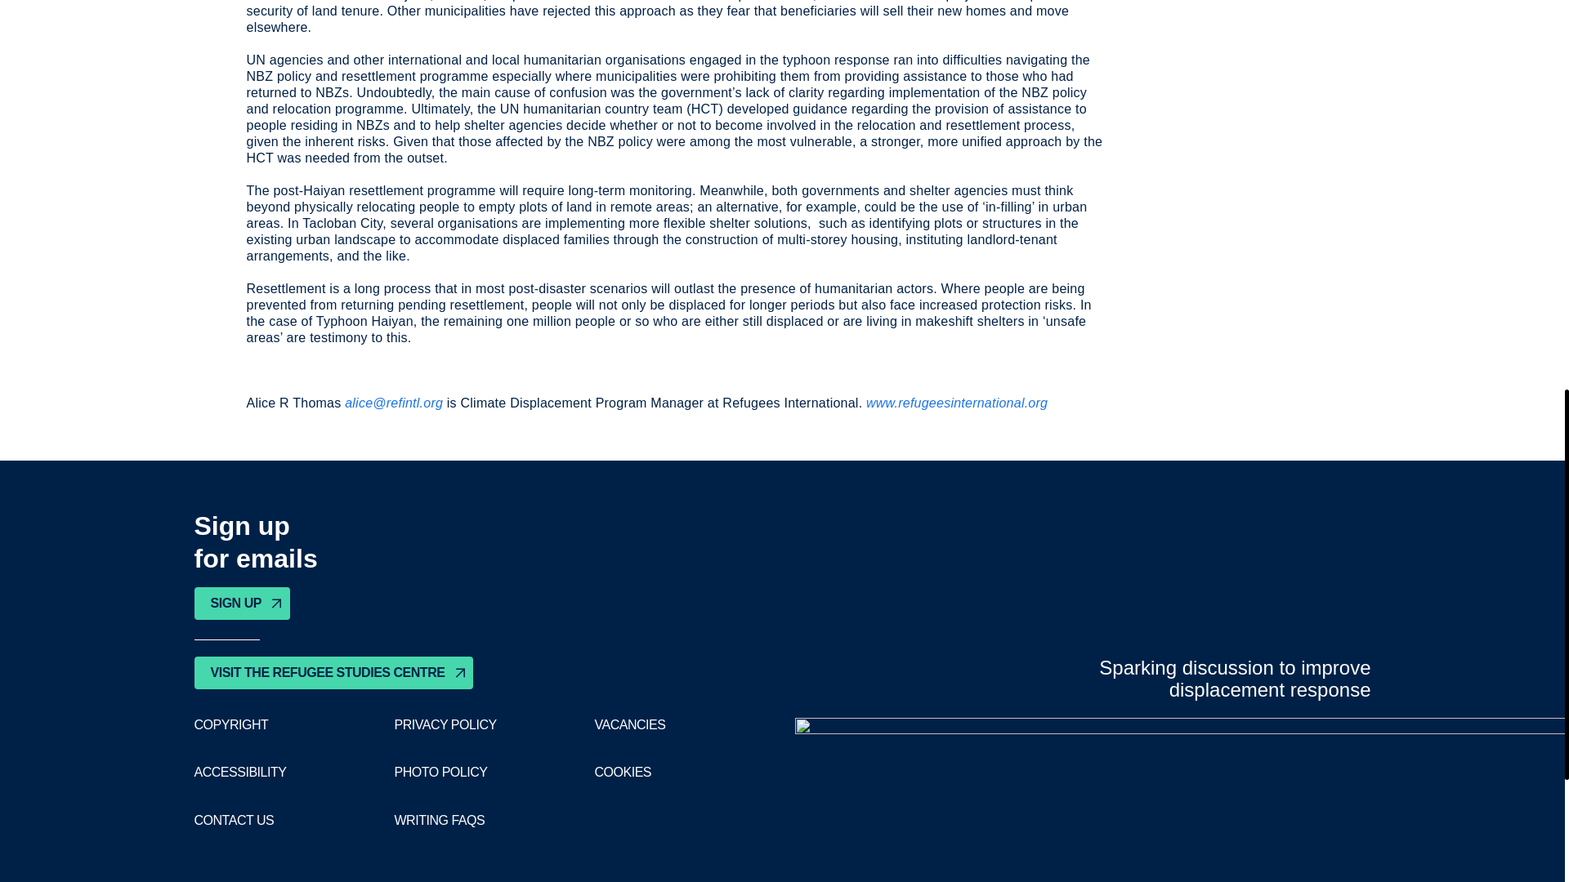  What do you see at coordinates (439, 820) in the screenshot?
I see `WRITING FAQS` at bounding box center [439, 820].